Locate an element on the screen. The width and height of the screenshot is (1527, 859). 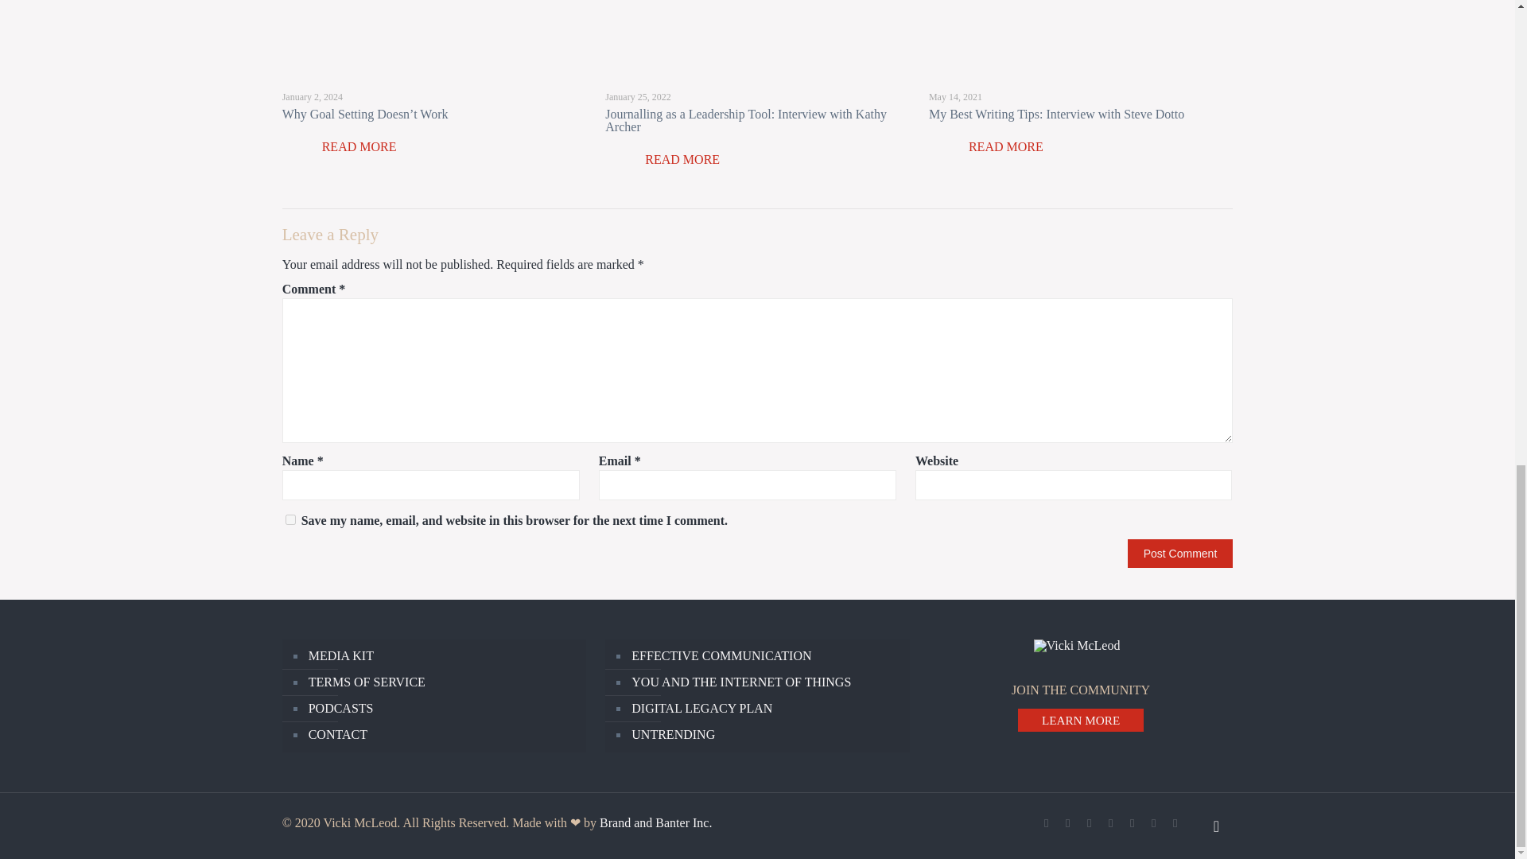
LinkedIn is located at coordinates (1110, 823).